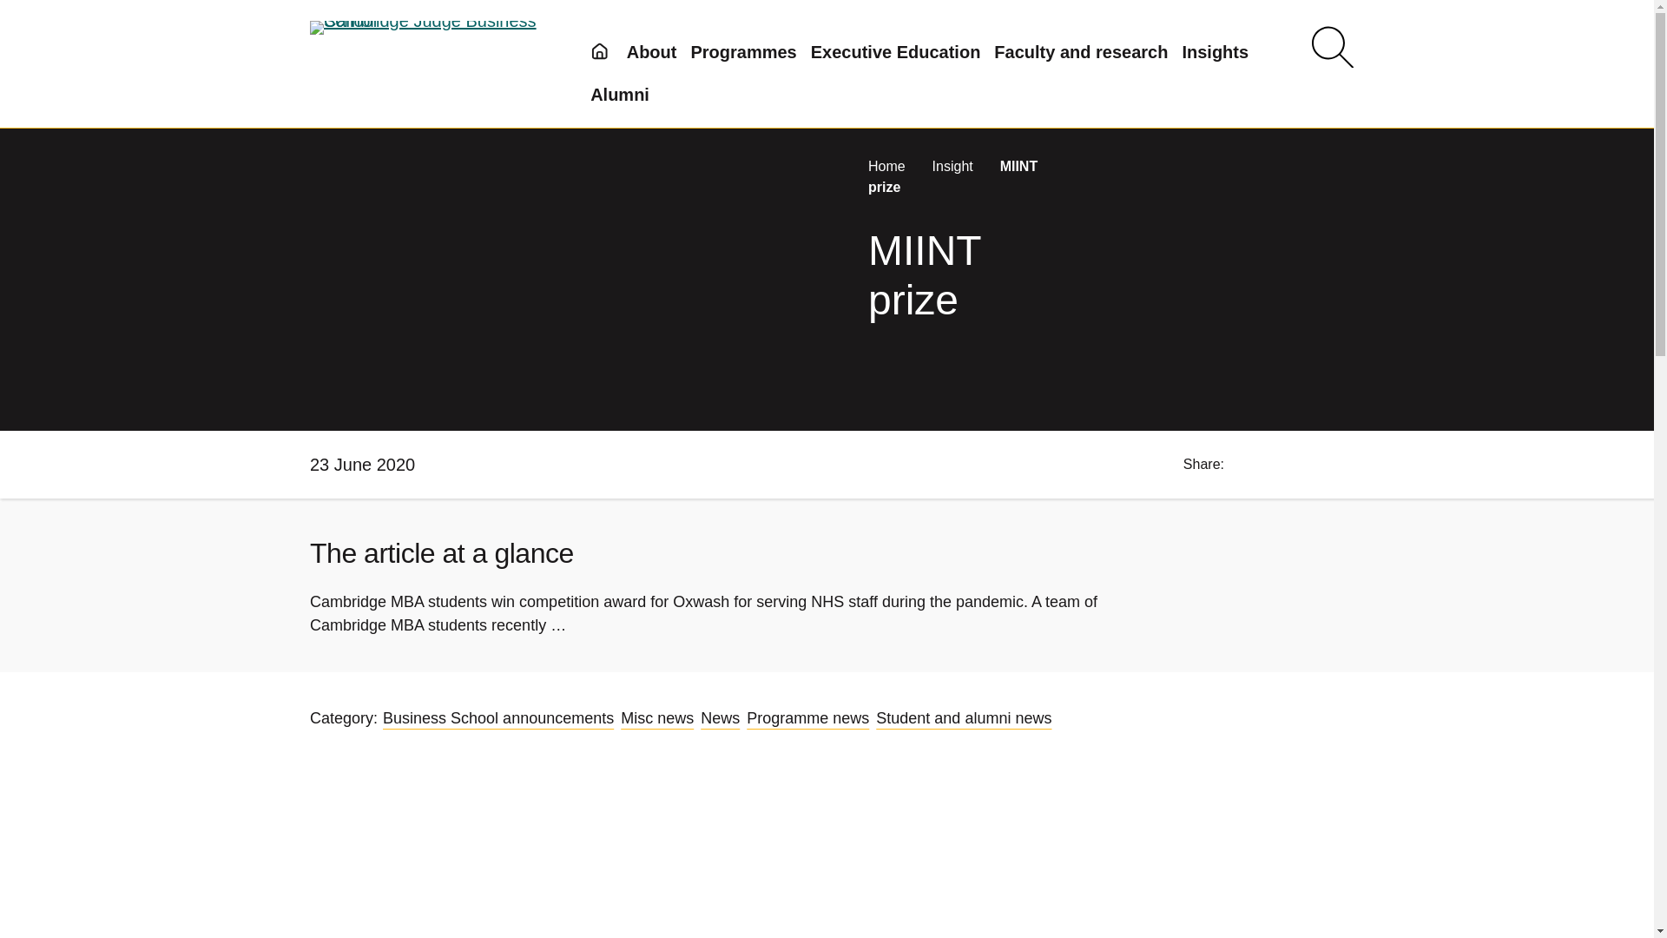 The height and width of the screenshot is (938, 1667). What do you see at coordinates (954, 165) in the screenshot?
I see `Insight` at bounding box center [954, 165].